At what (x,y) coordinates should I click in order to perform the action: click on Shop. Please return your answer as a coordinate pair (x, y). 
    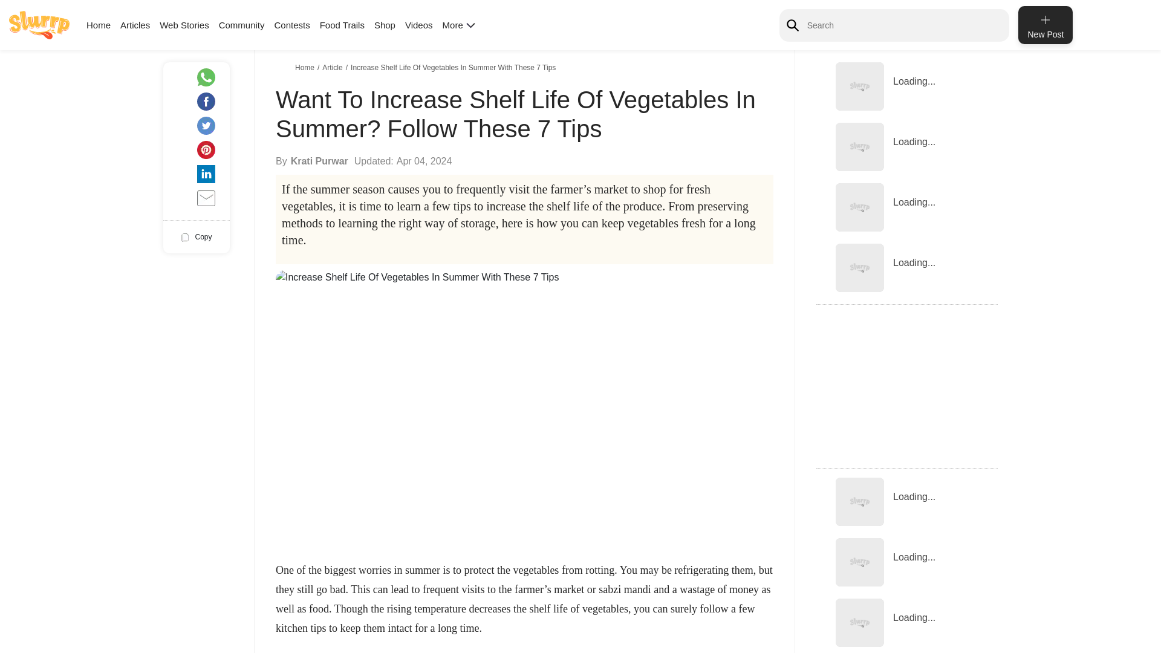
    Looking at the image, I should click on (385, 25).